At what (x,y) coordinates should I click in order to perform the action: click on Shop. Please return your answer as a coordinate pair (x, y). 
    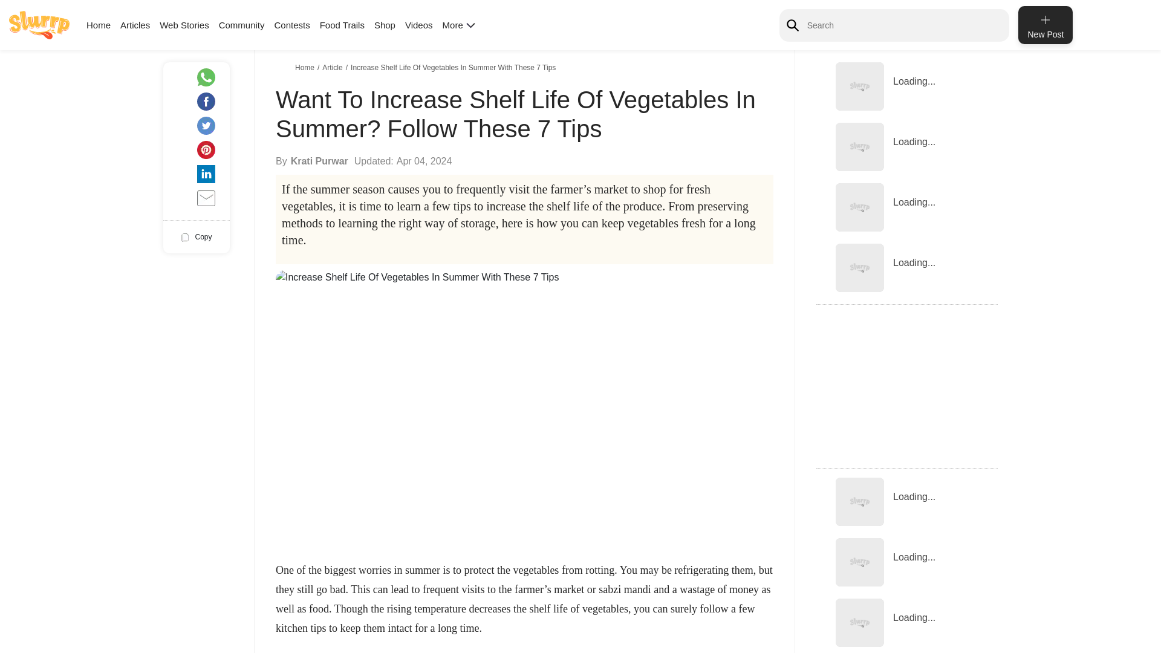
    Looking at the image, I should click on (385, 25).